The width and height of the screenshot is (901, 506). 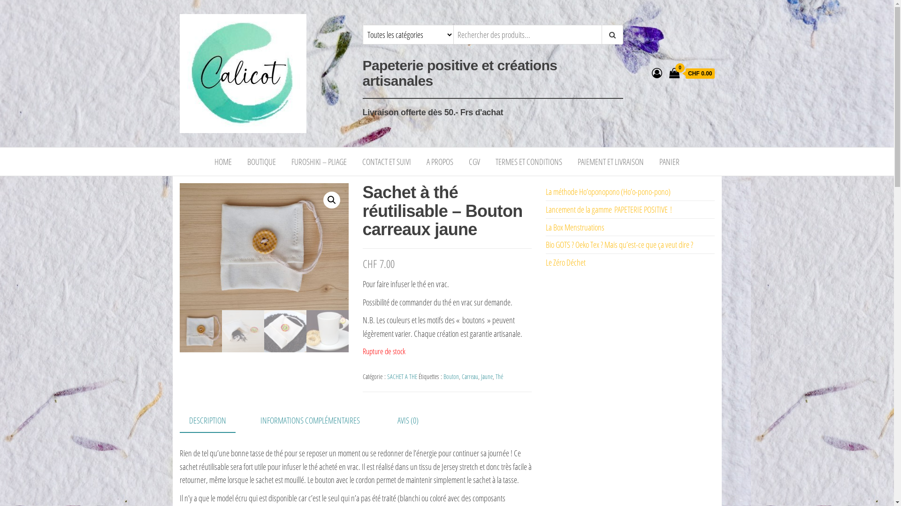 What do you see at coordinates (608, 209) in the screenshot?
I see `Lancement de la gamme PAPETERIE POSITIVE !` at bounding box center [608, 209].